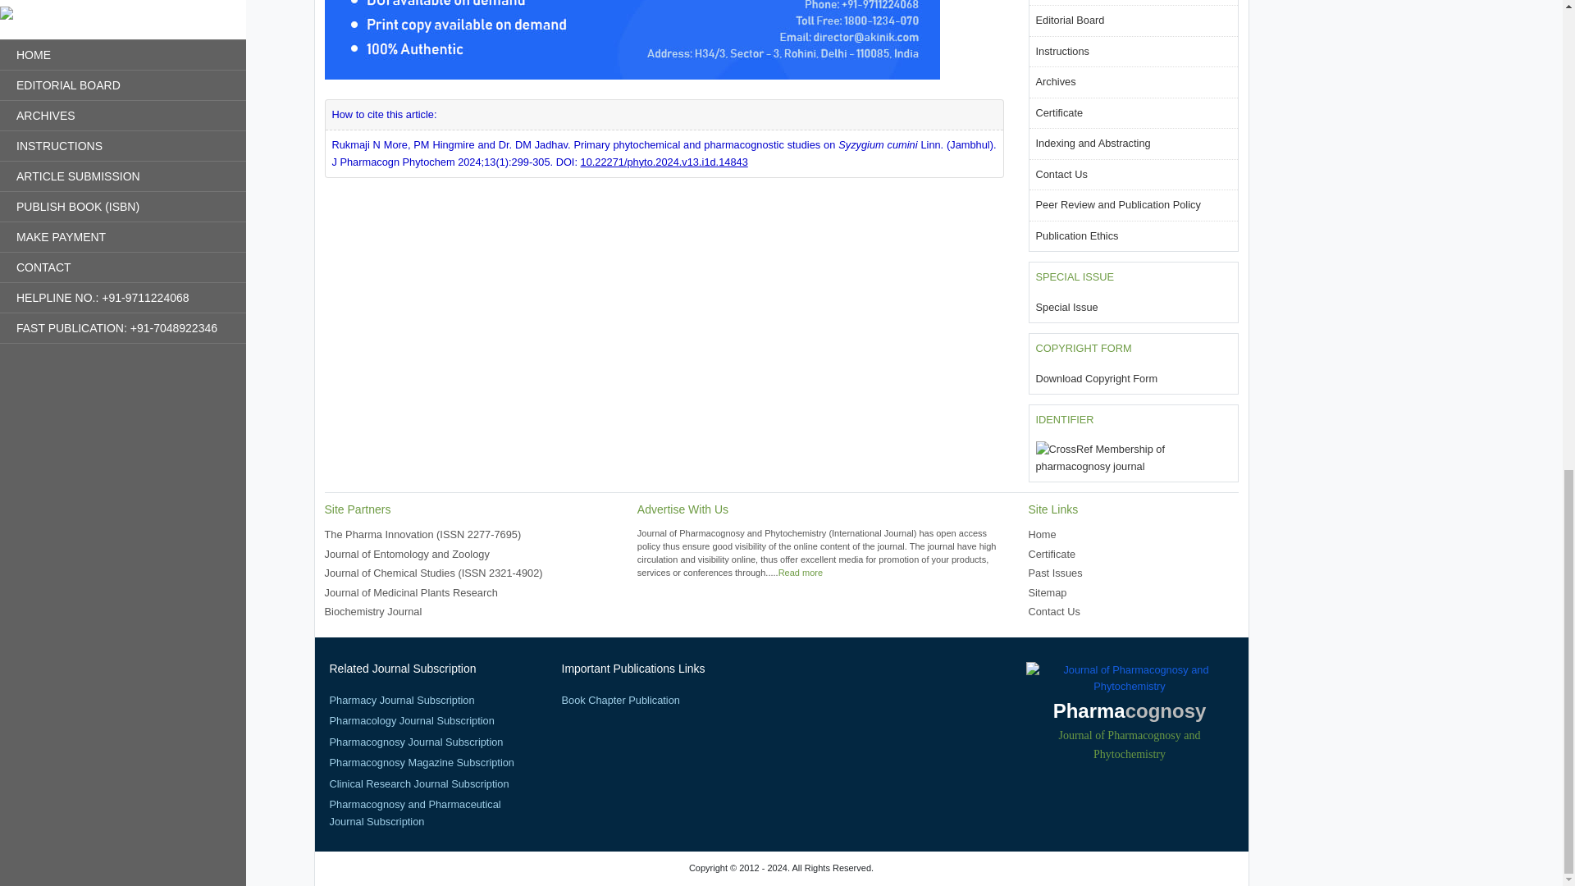  I want to click on Read more, so click(800, 573).